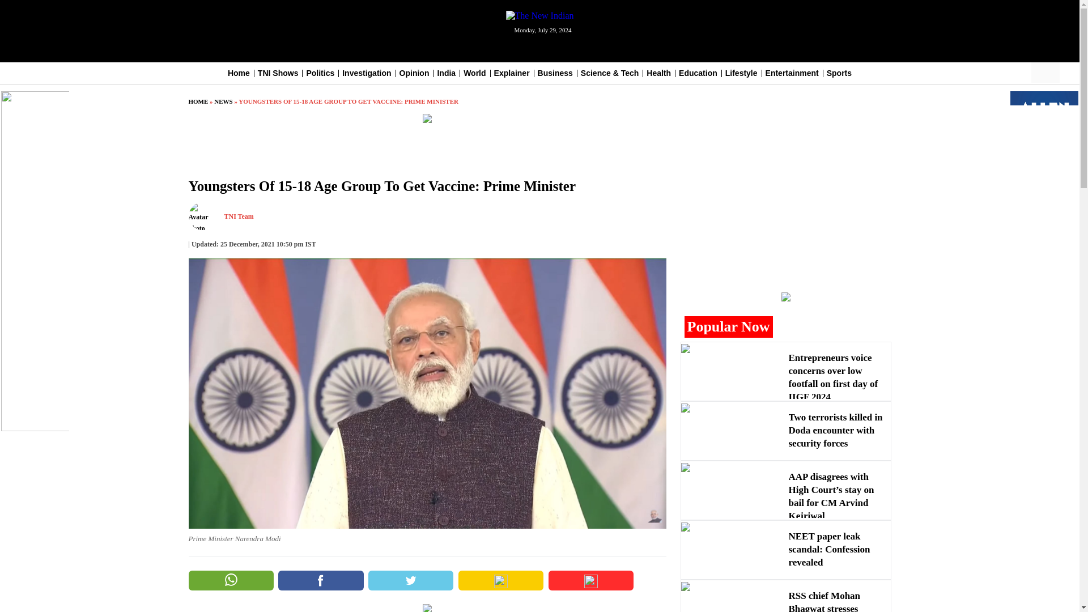 The image size is (1088, 612). What do you see at coordinates (555, 73) in the screenshot?
I see `Business` at bounding box center [555, 73].